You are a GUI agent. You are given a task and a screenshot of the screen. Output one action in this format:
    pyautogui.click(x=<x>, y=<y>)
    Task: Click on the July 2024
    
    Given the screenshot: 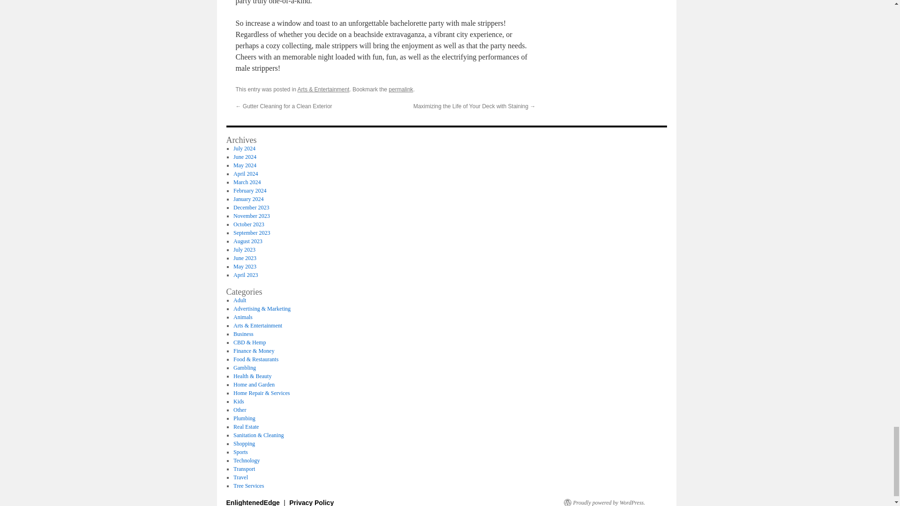 What is the action you would take?
    pyautogui.click(x=244, y=148)
    